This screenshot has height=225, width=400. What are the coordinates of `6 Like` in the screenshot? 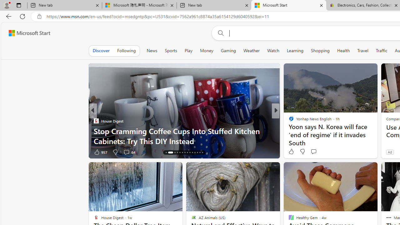 It's located at (291, 152).